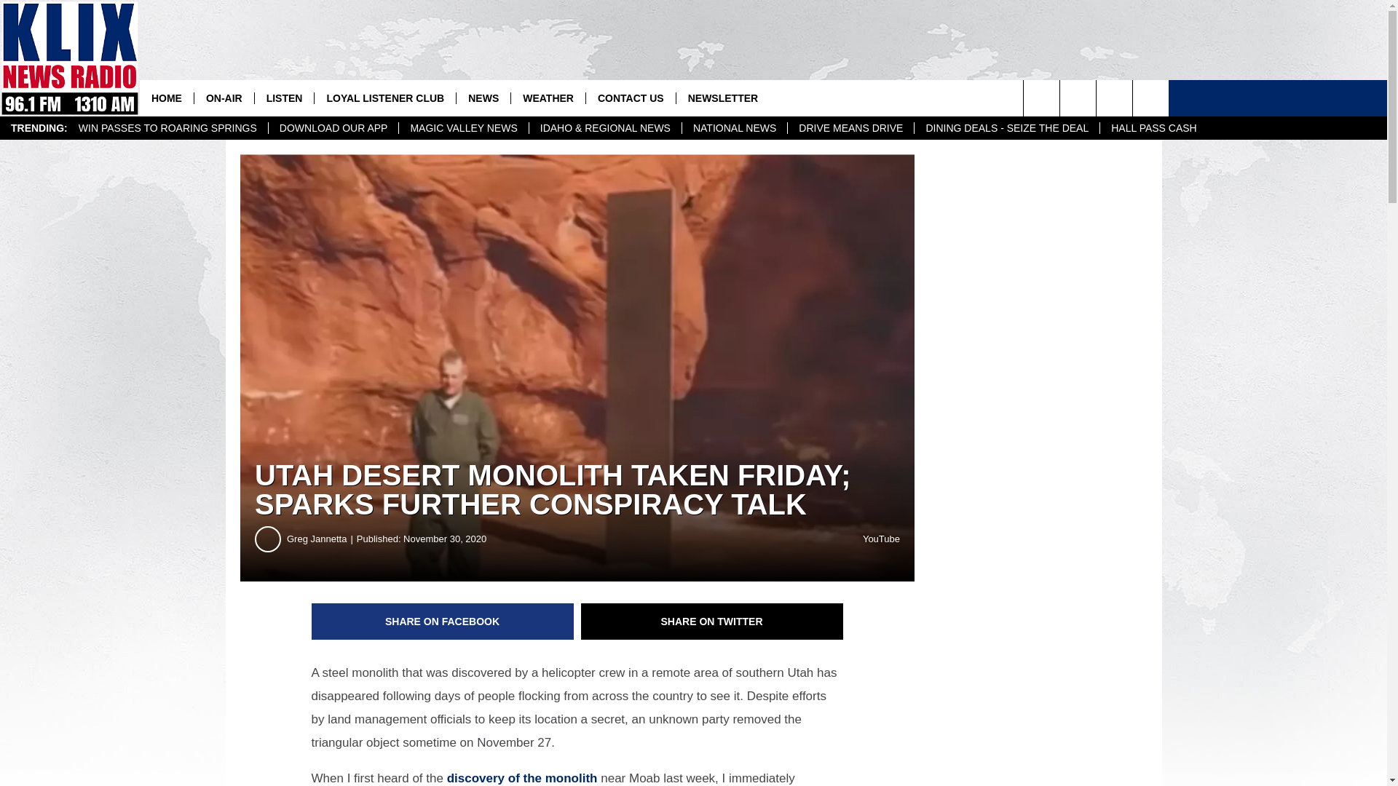  What do you see at coordinates (333, 128) in the screenshot?
I see `DOWNLOAD OUR APP` at bounding box center [333, 128].